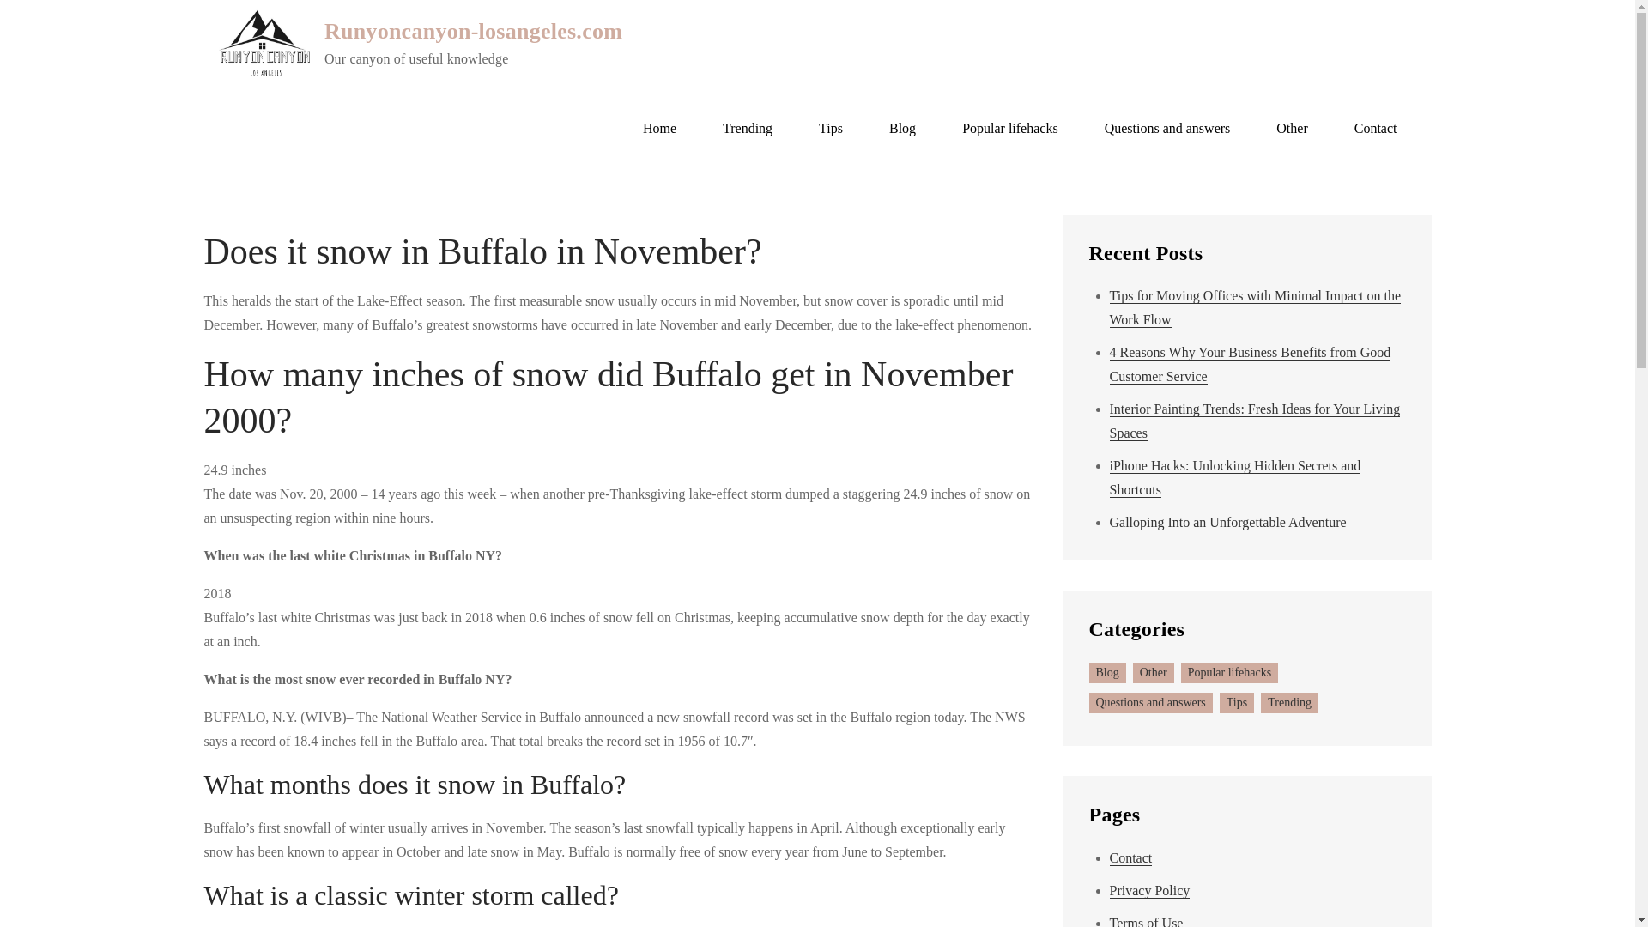  Describe the element at coordinates (1154, 673) in the screenshot. I see `Other` at that location.